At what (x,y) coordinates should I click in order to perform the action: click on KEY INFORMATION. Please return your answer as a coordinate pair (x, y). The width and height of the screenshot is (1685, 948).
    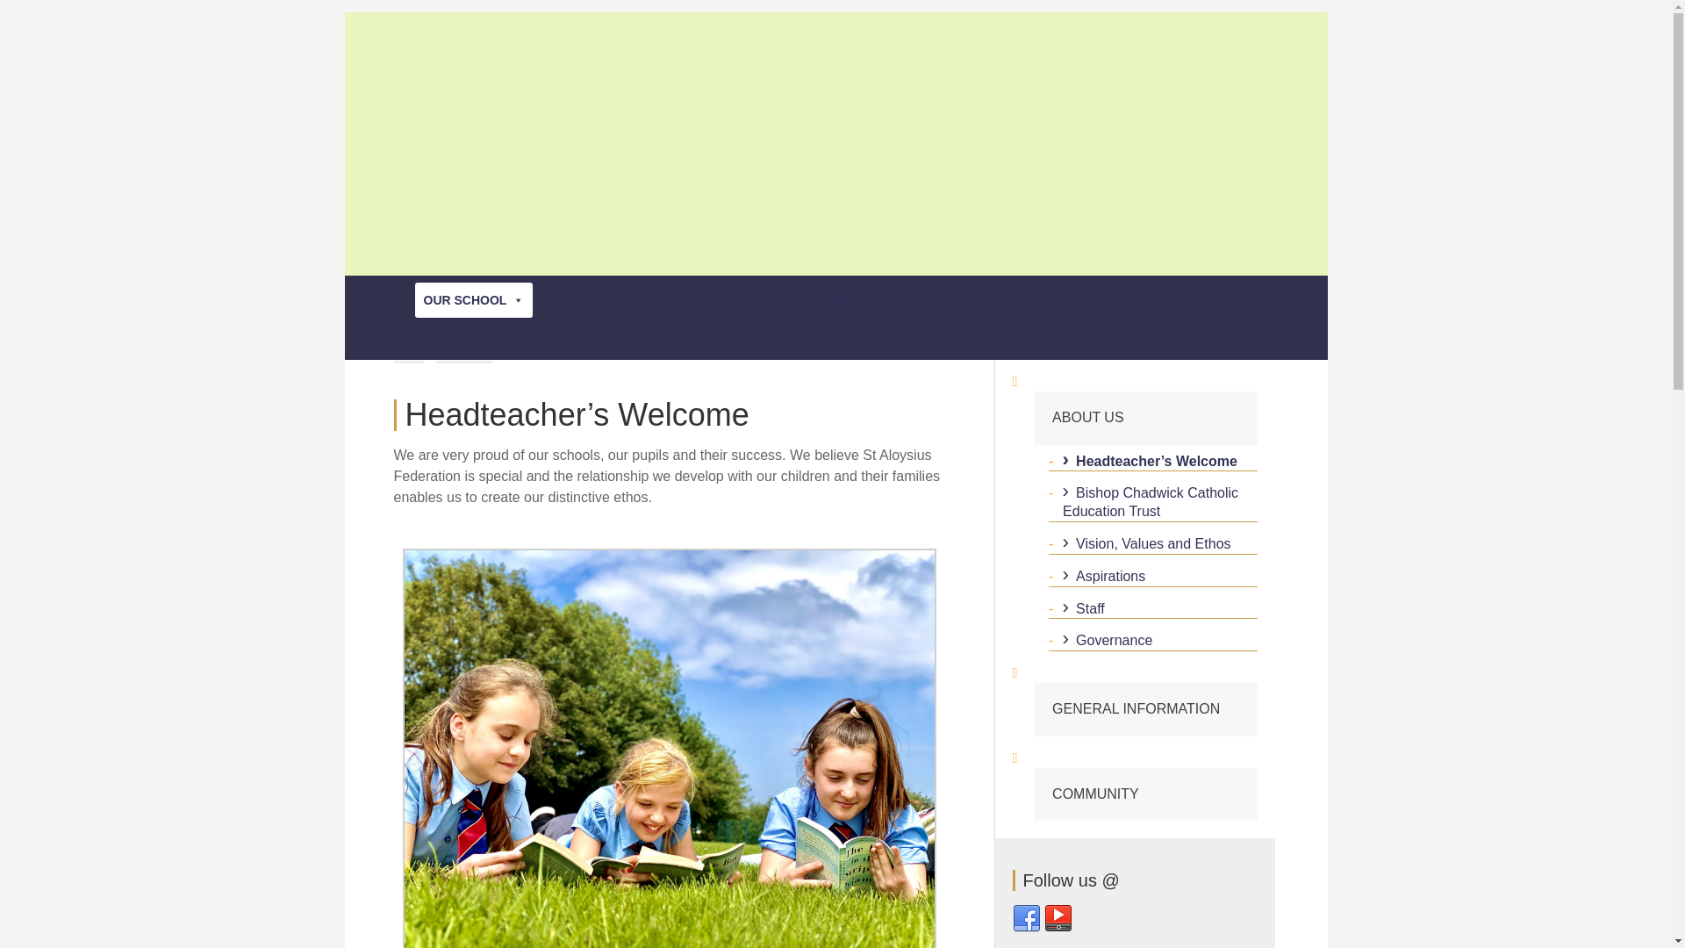
    Looking at the image, I should click on (616, 299).